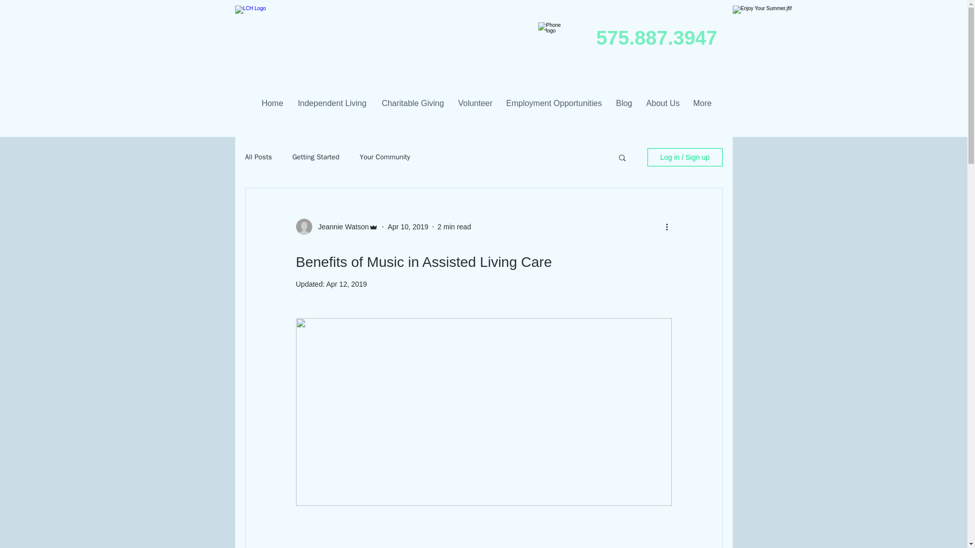 The image size is (975, 548). I want to click on Blog, so click(624, 98).